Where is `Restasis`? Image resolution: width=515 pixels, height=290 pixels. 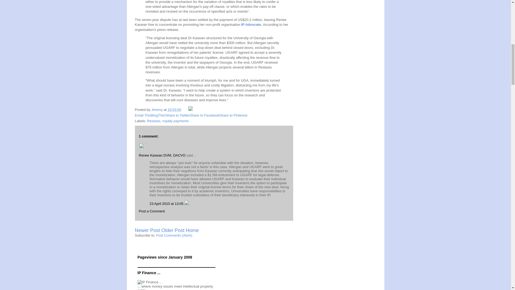
Restasis is located at coordinates (153, 121).